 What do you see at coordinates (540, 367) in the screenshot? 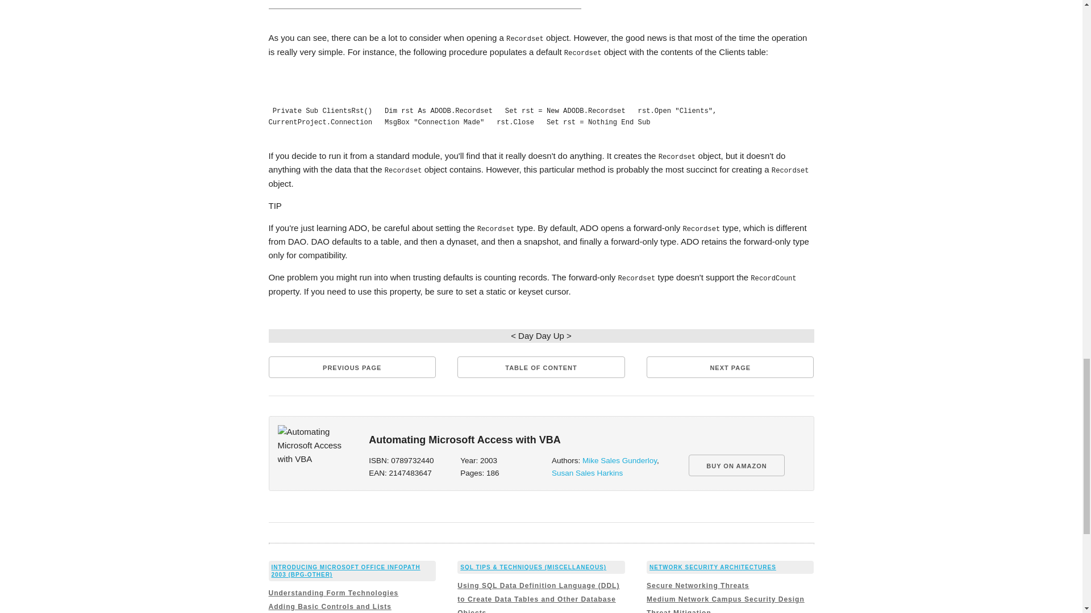
I see `TABLE OF CONTENT` at bounding box center [540, 367].